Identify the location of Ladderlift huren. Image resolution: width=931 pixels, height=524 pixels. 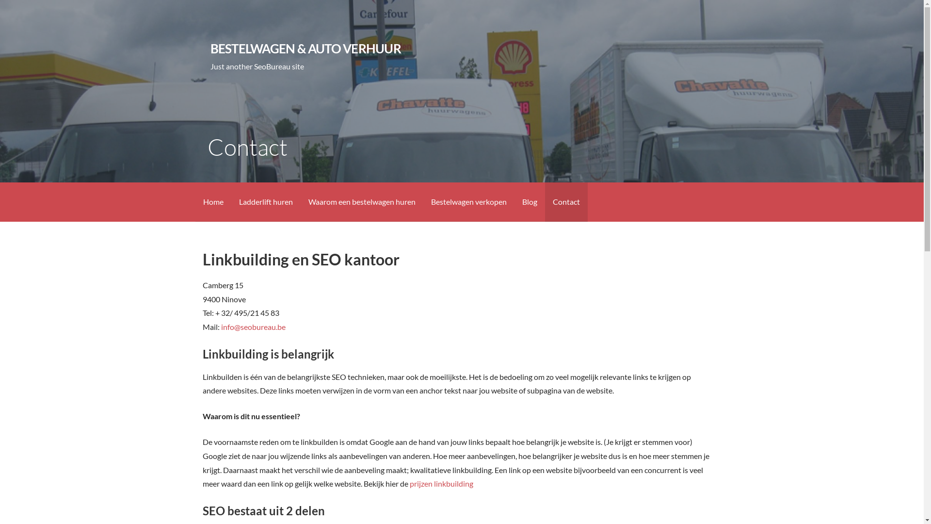
(266, 202).